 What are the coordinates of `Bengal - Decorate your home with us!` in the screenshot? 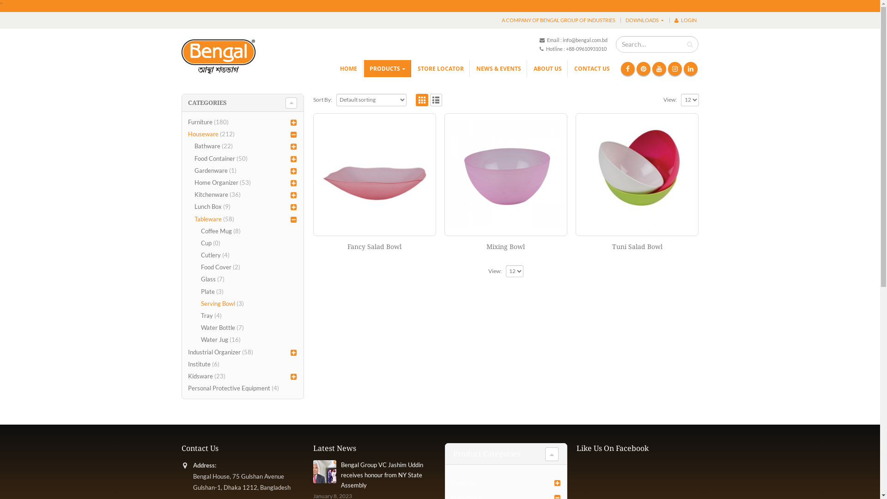 It's located at (218, 56).